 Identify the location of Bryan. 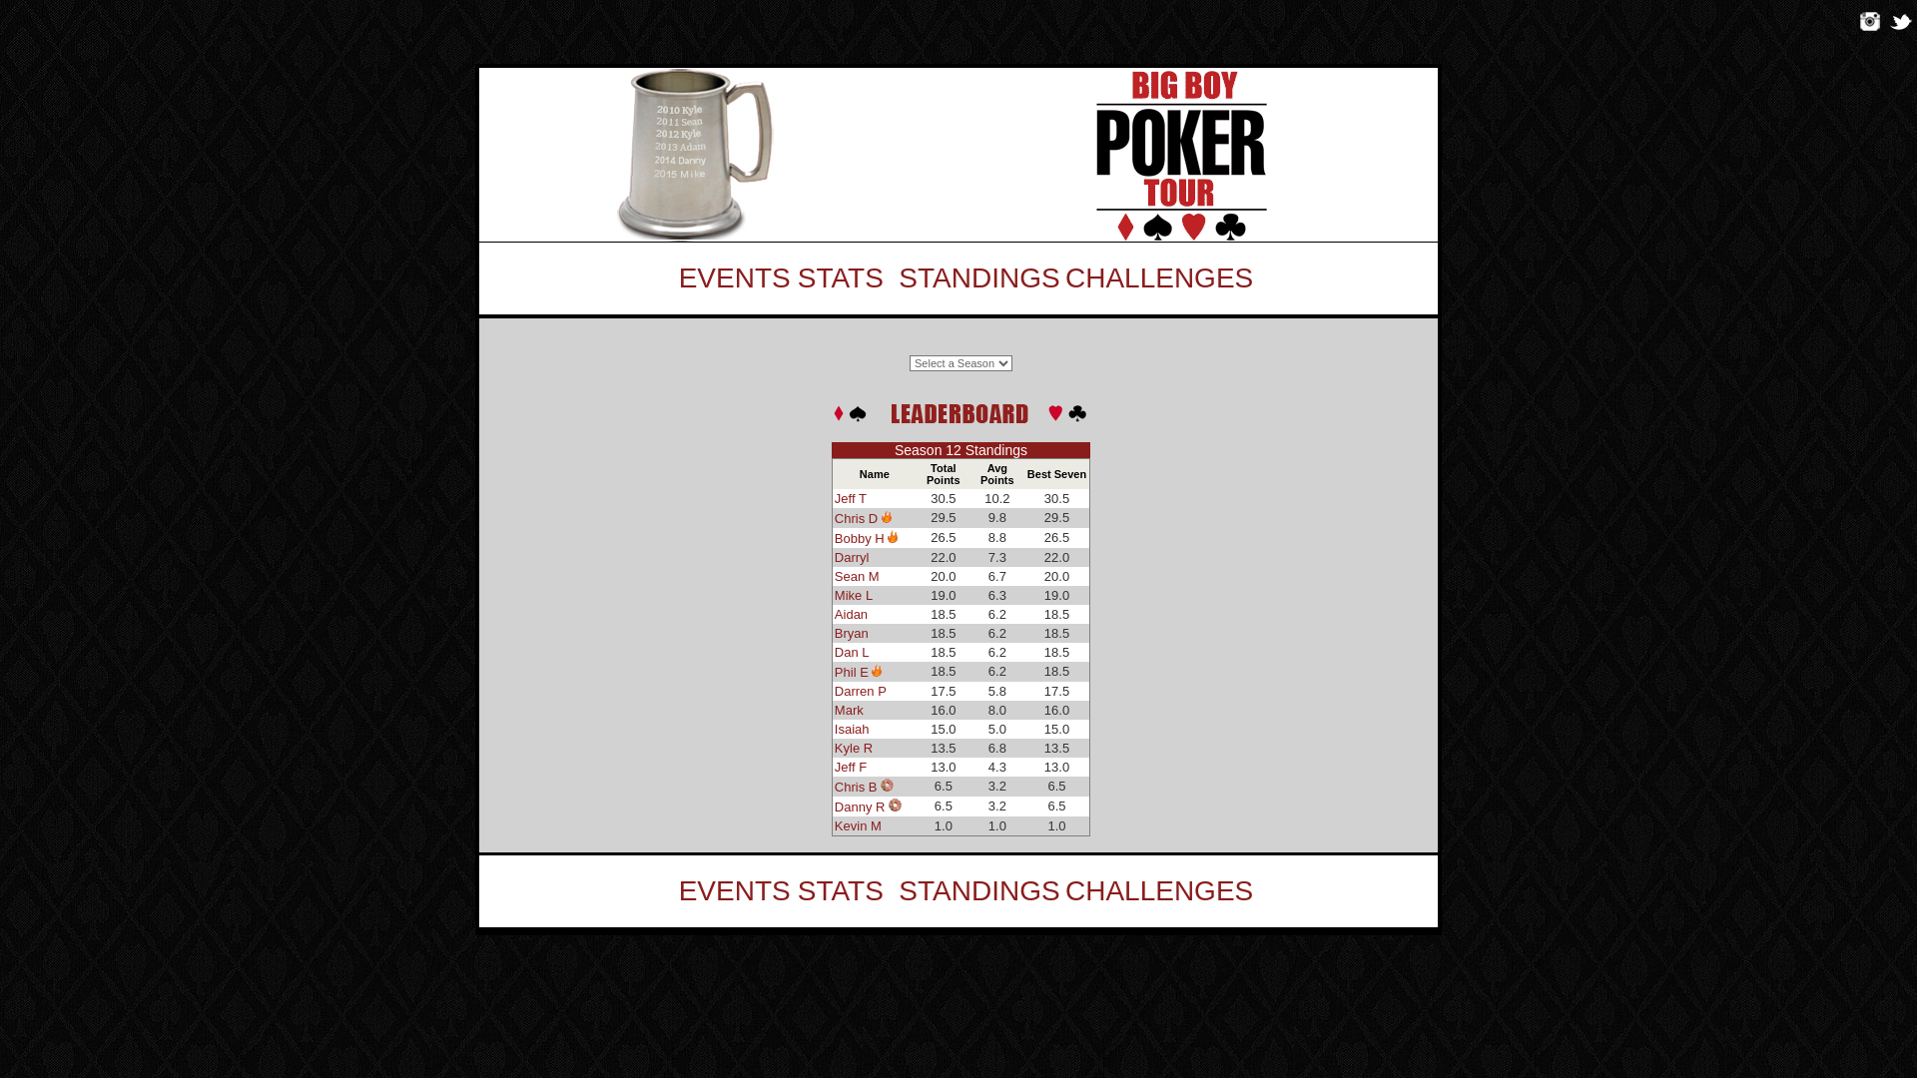
(852, 633).